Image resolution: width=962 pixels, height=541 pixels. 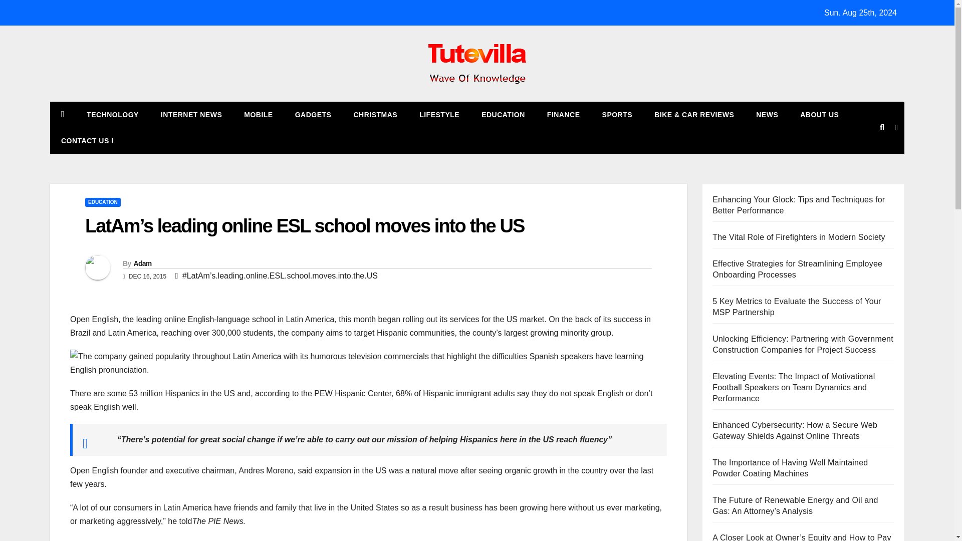 What do you see at coordinates (258, 114) in the screenshot?
I see `Mobile` at bounding box center [258, 114].